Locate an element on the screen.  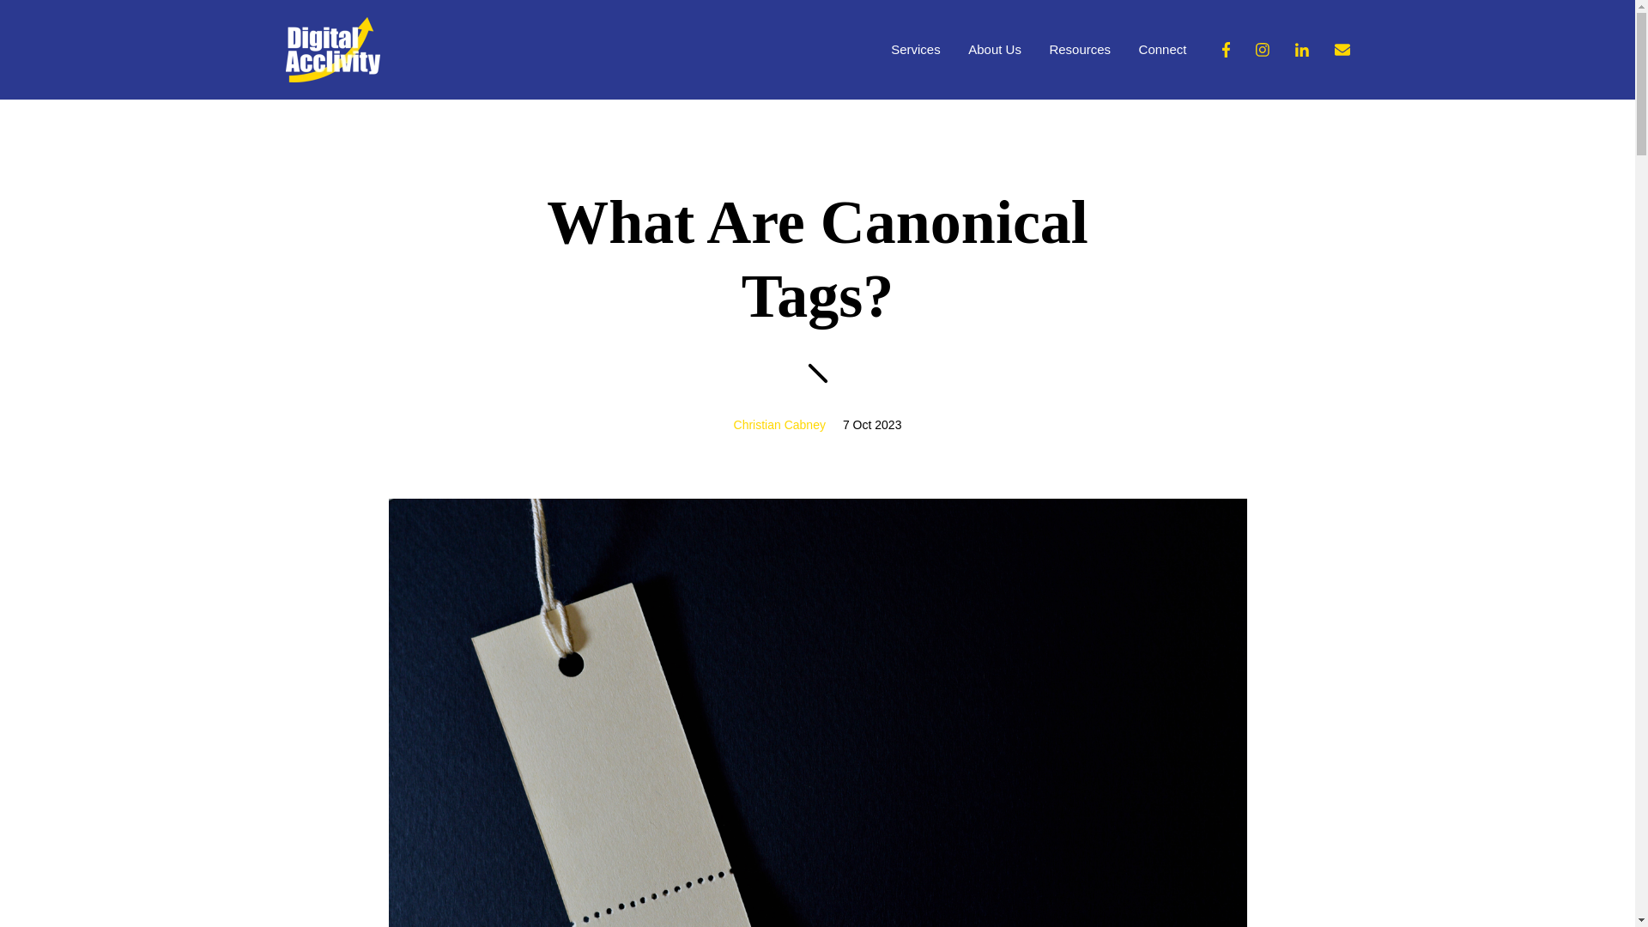
About Us is located at coordinates (995, 50).